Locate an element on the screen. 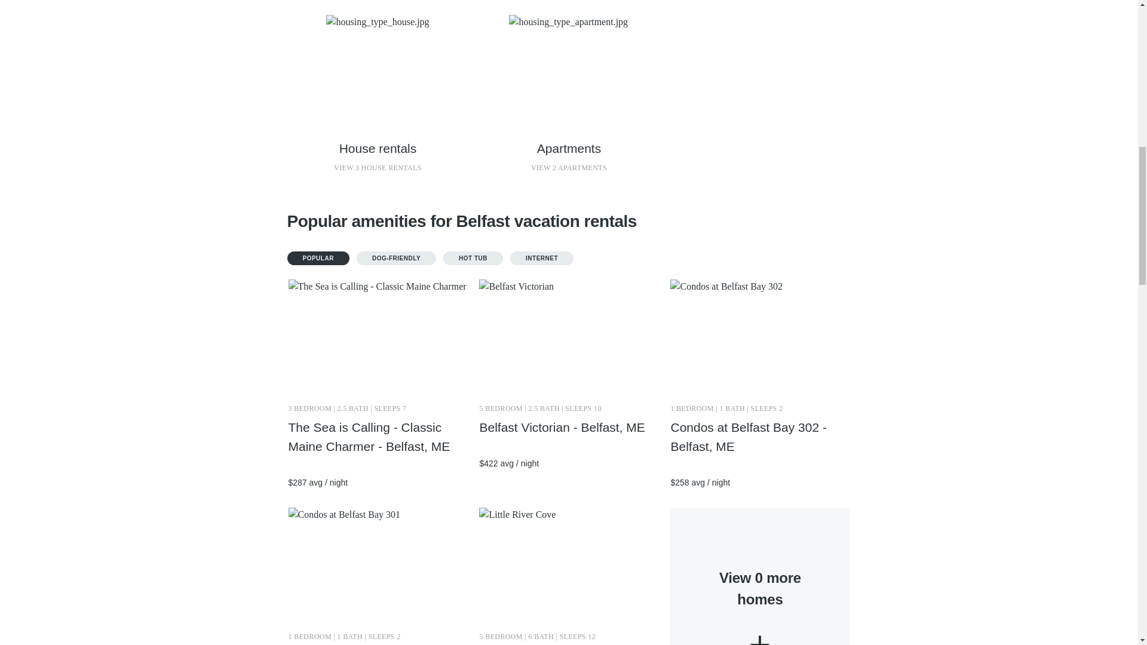  HOT TUB is located at coordinates (542, 258).